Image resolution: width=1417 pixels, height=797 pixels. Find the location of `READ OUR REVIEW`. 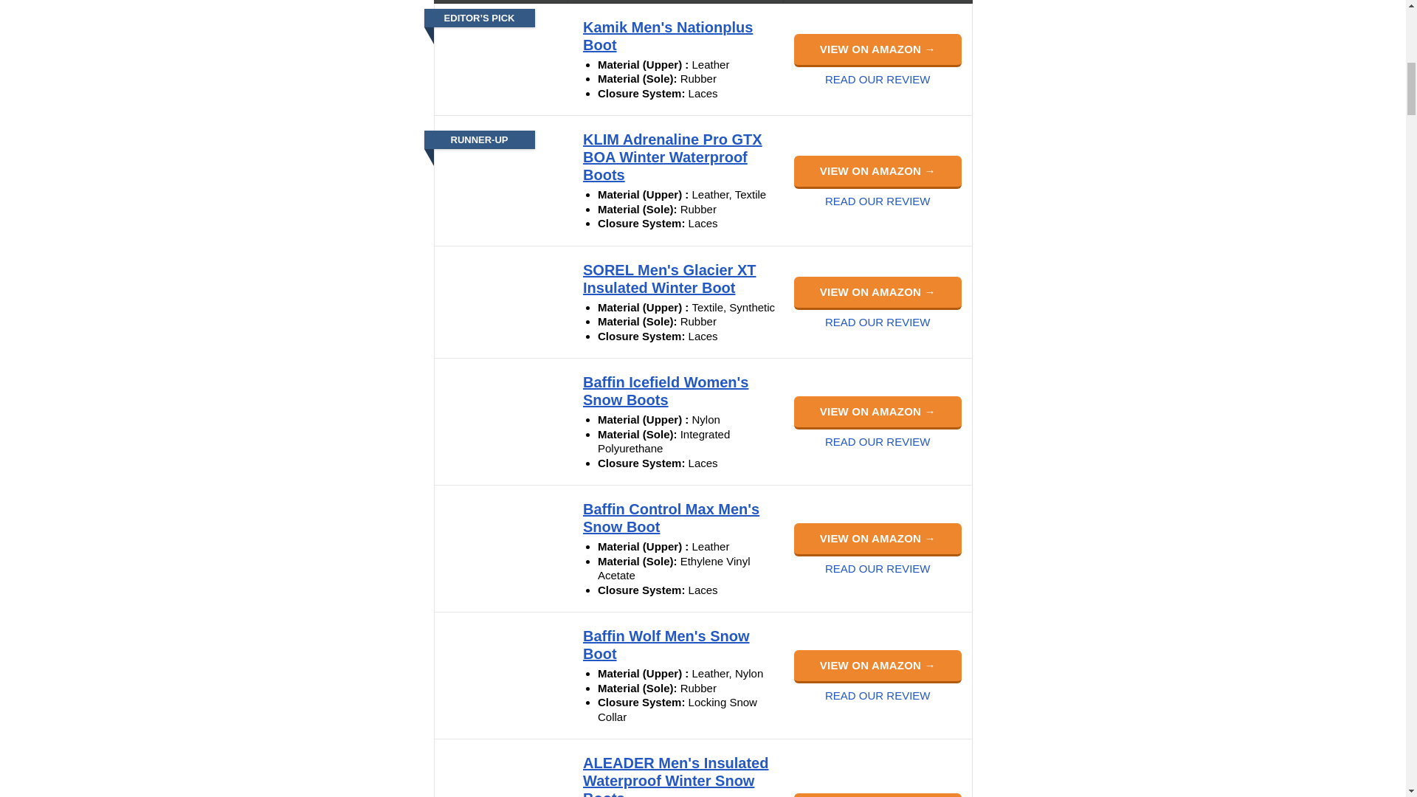

READ OUR REVIEW is located at coordinates (878, 568).